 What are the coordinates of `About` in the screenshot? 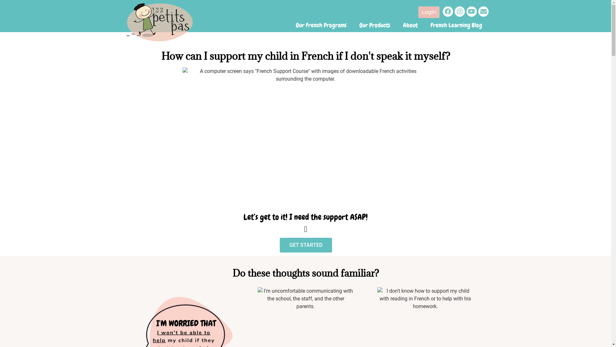 It's located at (410, 25).